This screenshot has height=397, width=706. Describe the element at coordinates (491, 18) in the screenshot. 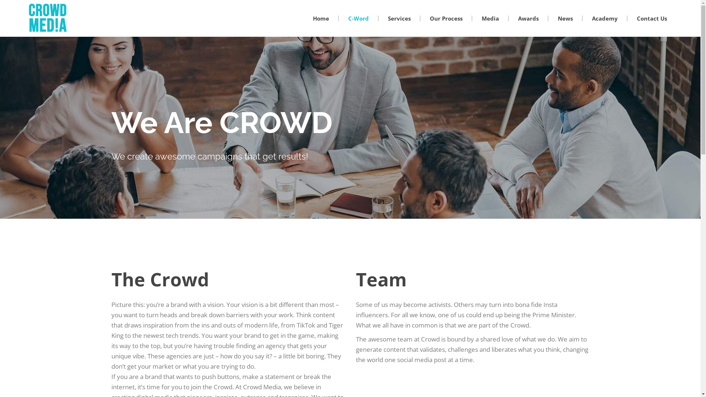

I see `Media` at that location.